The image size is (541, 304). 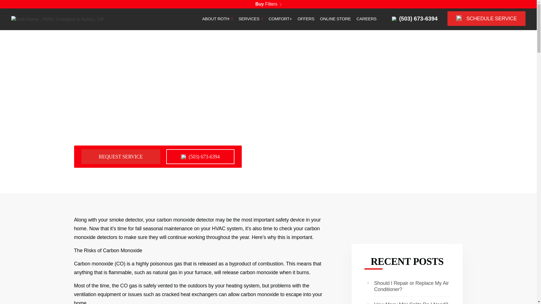 What do you see at coordinates (268, 4) in the screenshot?
I see `Buy Filters` at bounding box center [268, 4].